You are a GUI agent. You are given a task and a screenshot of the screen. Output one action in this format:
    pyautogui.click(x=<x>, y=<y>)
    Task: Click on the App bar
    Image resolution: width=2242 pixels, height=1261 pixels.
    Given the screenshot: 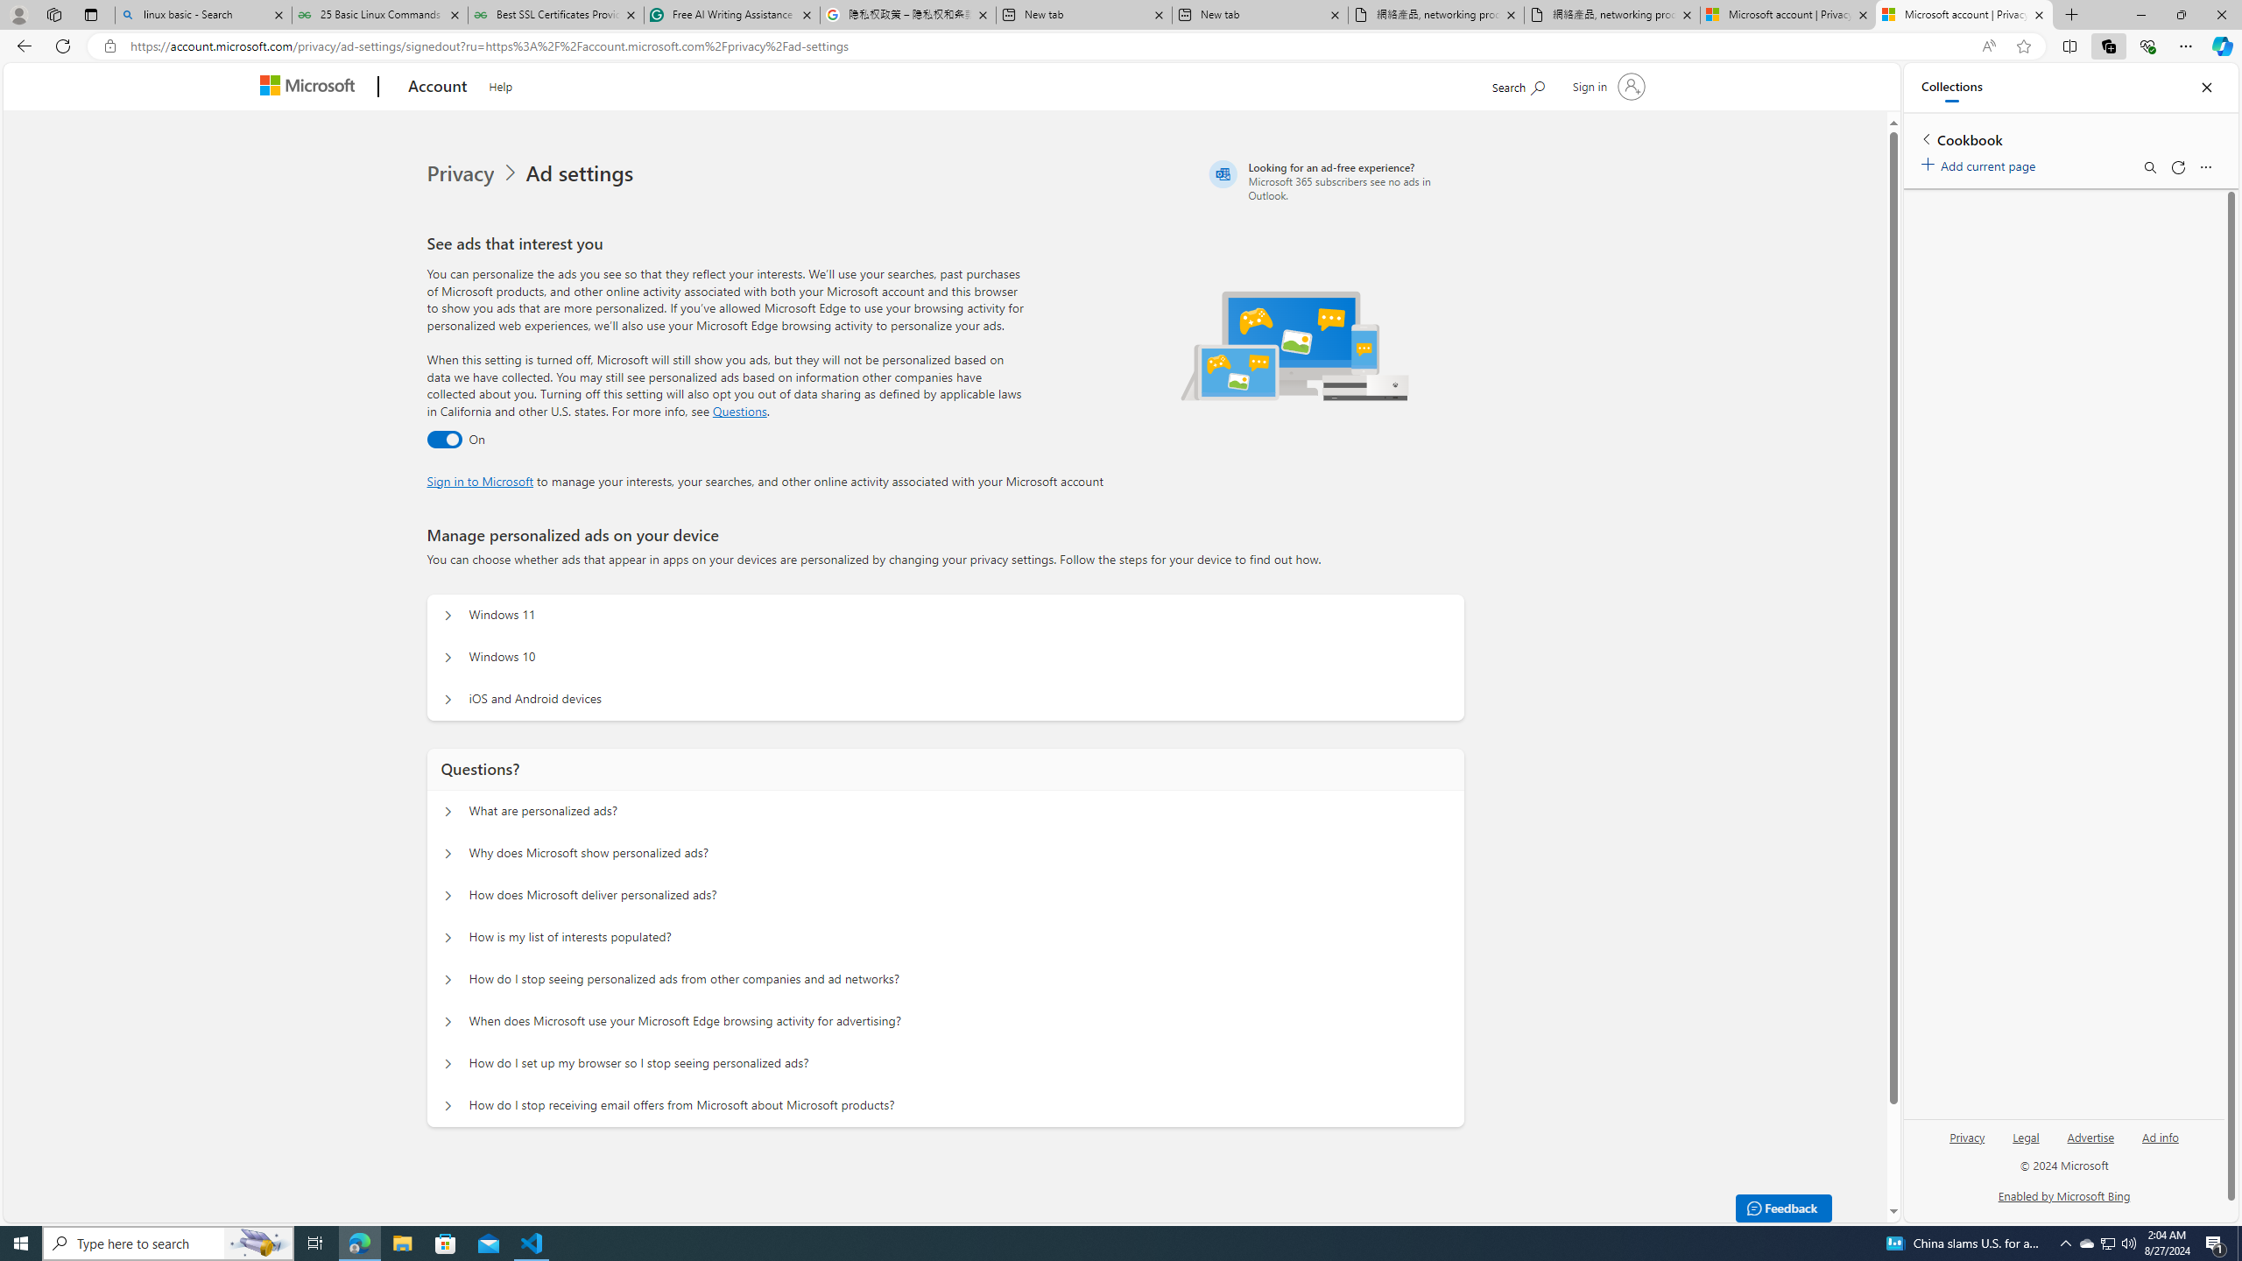 What is the action you would take?
    pyautogui.click(x=1121, y=46)
    